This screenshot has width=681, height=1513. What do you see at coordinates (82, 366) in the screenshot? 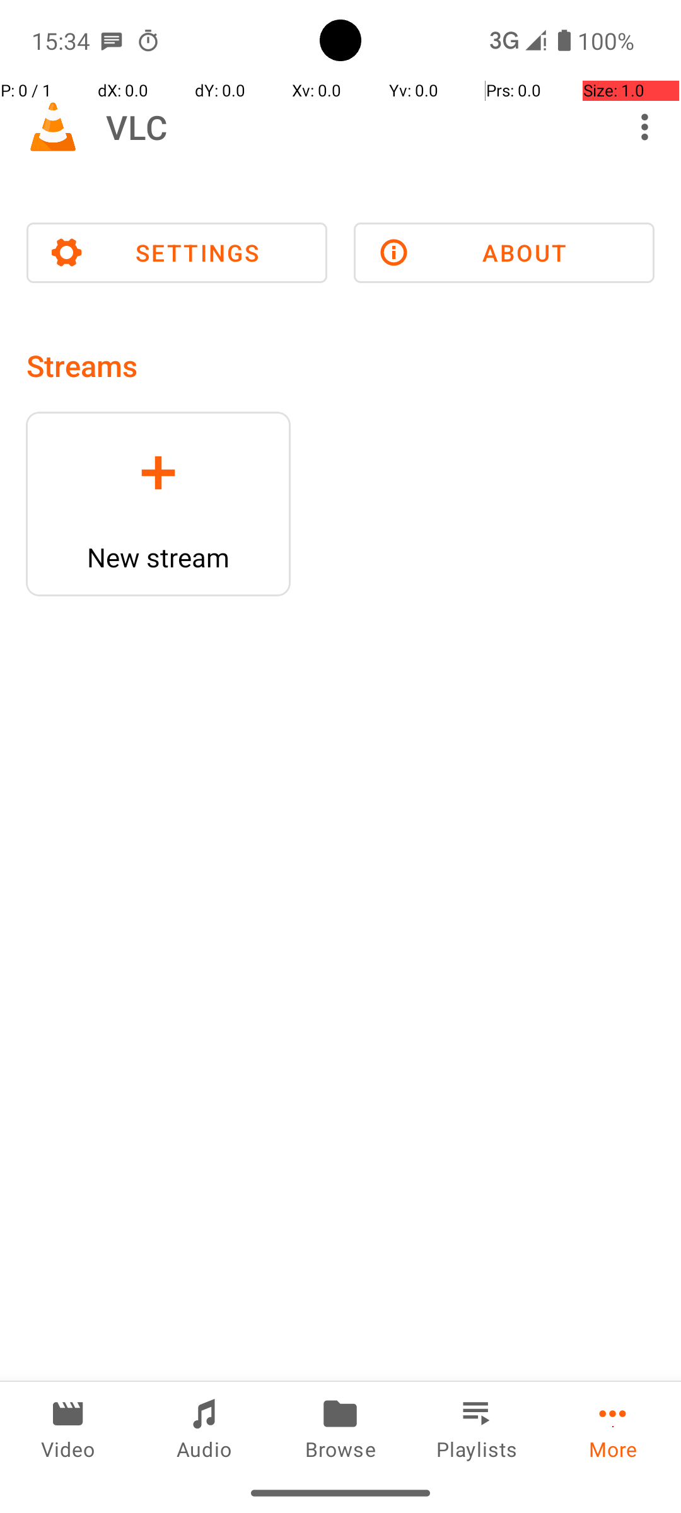
I see `Streams` at bounding box center [82, 366].